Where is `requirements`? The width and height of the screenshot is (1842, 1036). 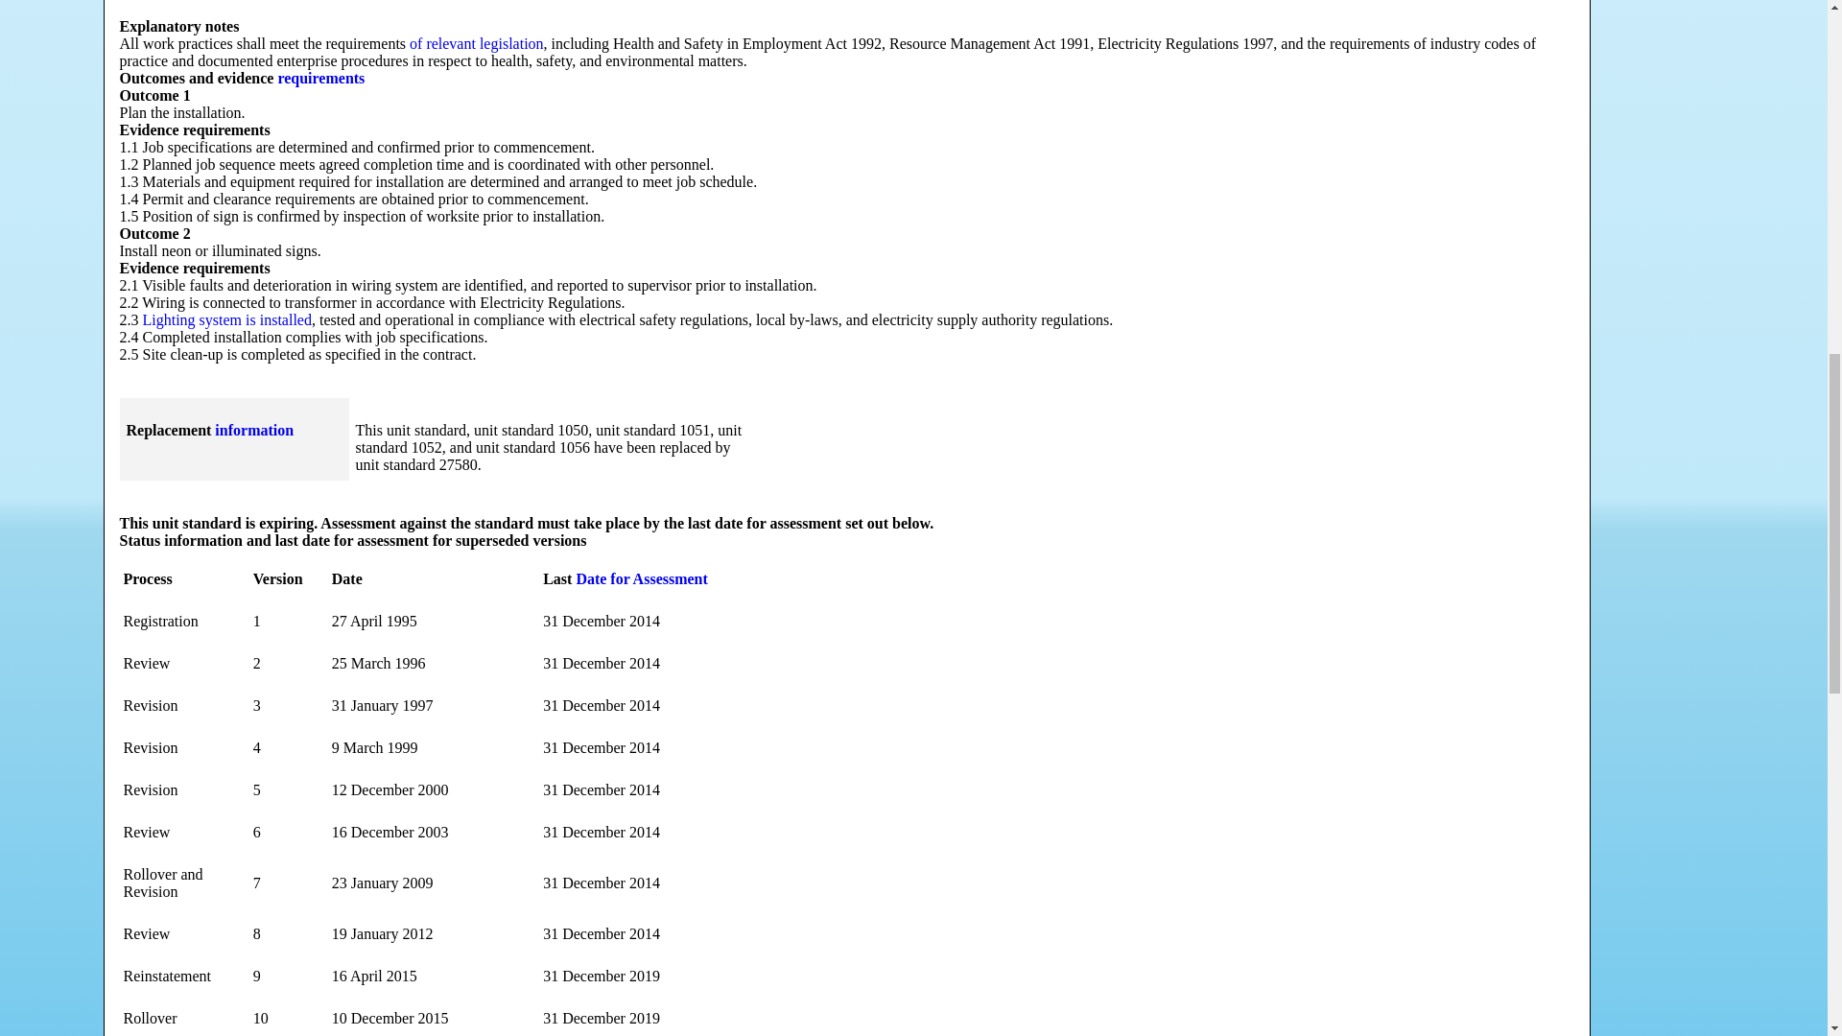 requirements is located at coordinates (320, 78).